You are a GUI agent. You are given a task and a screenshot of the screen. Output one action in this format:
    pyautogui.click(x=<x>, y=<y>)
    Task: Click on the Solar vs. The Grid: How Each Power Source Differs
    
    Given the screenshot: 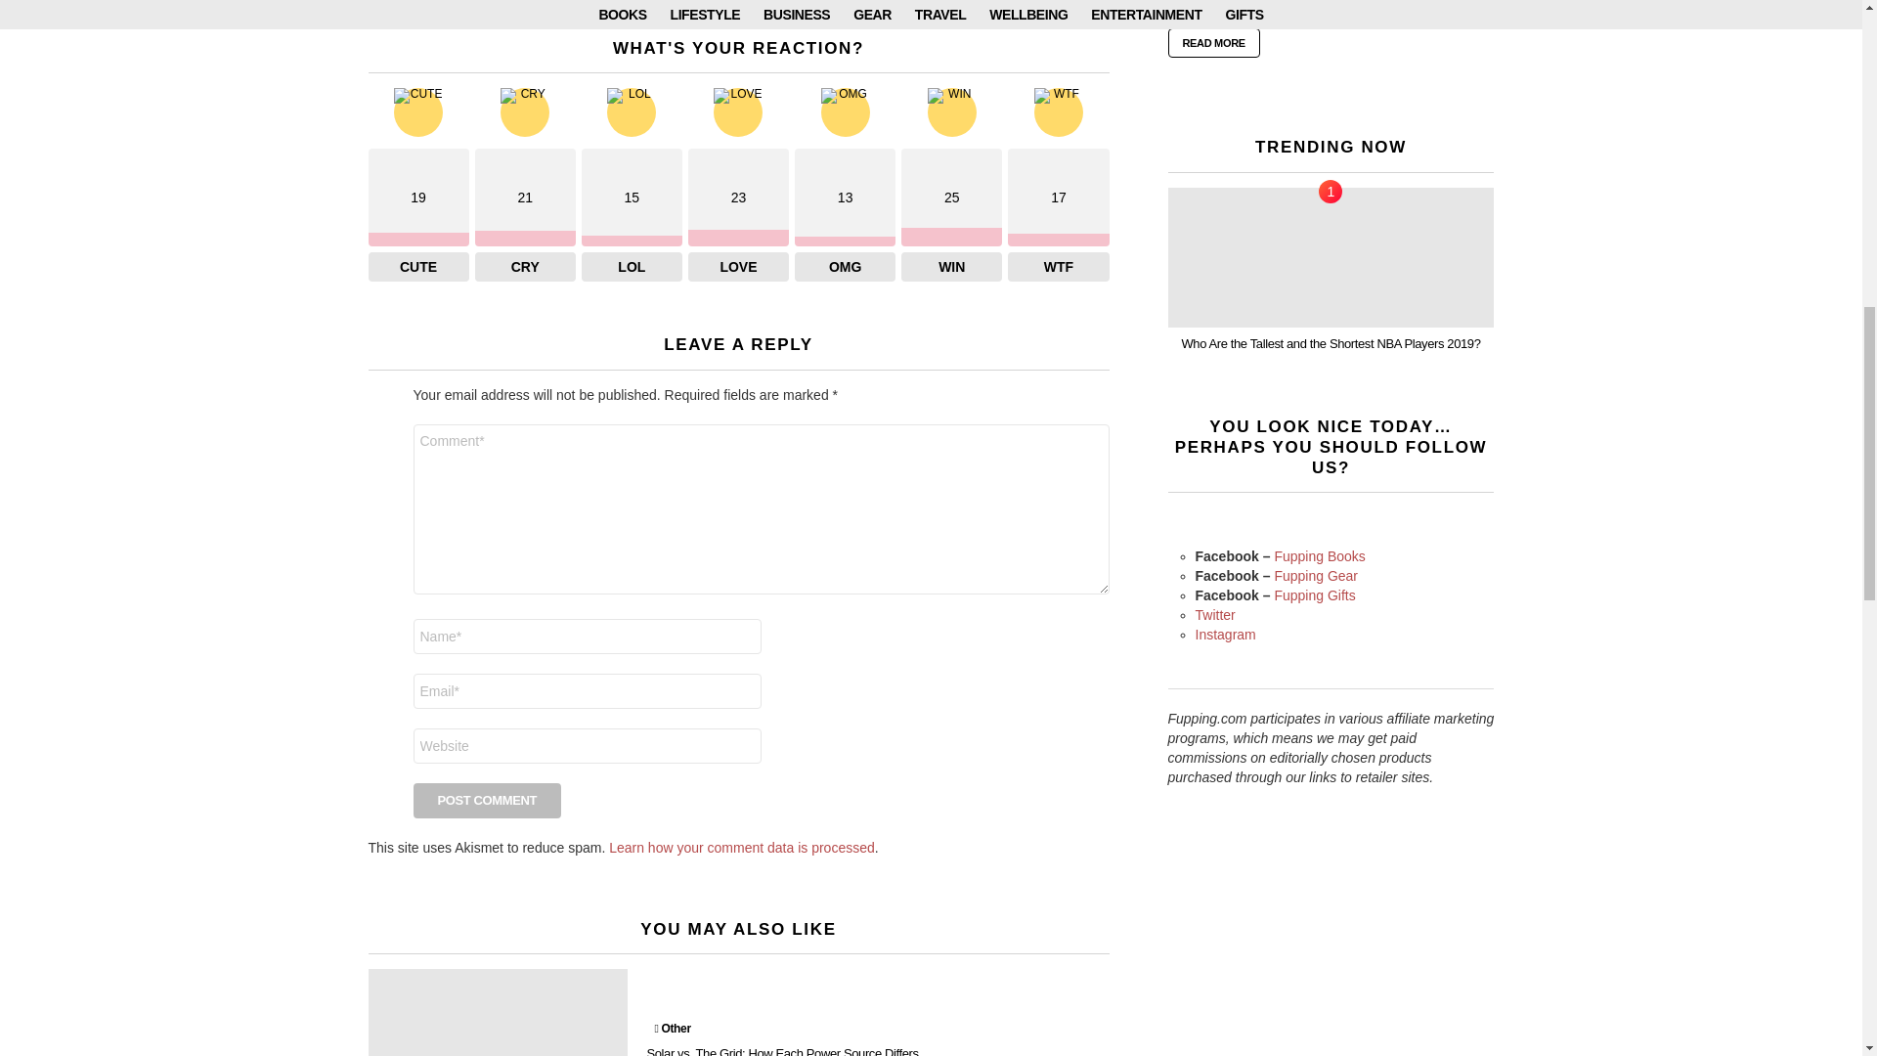 What is the action you would take?
    pyautogui.click(x=497, y=1013)
    